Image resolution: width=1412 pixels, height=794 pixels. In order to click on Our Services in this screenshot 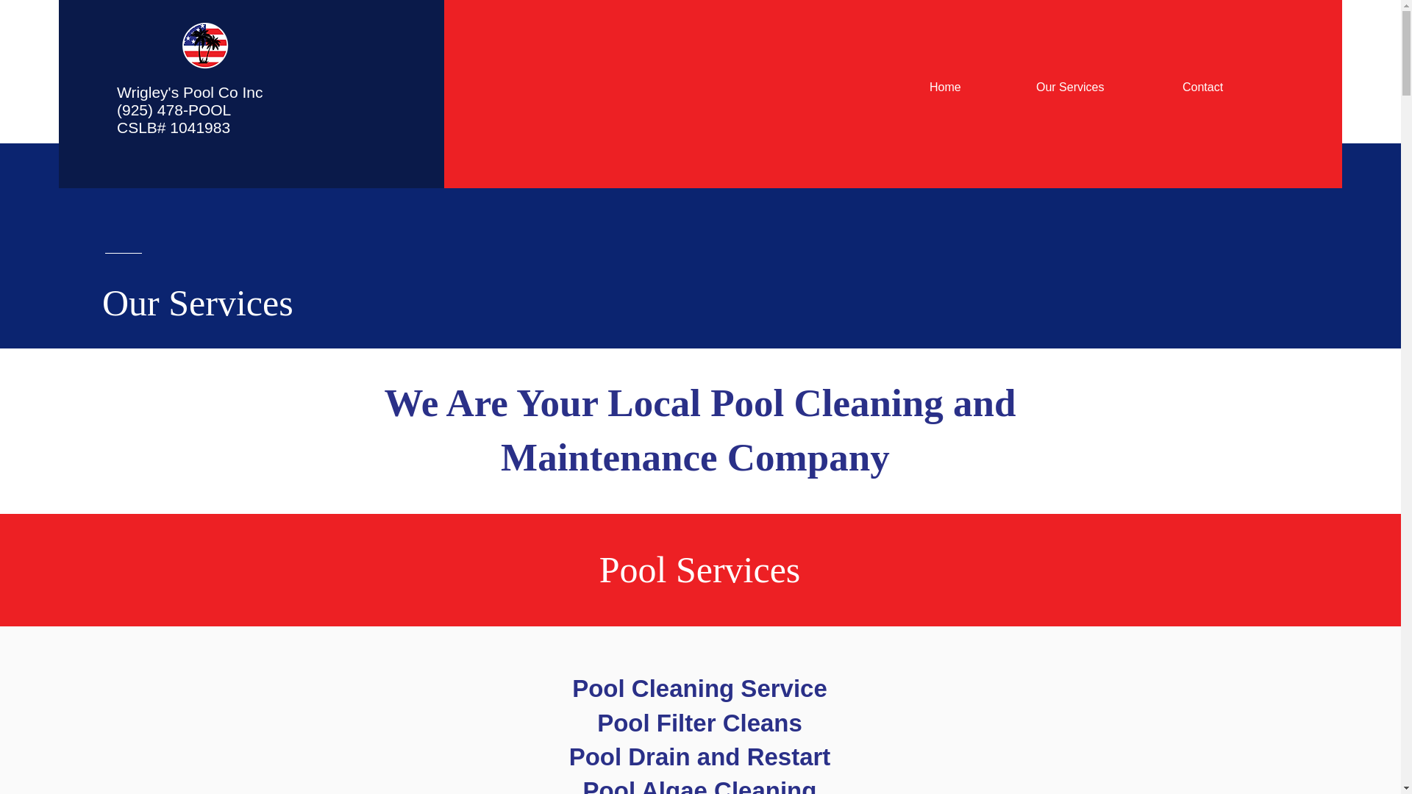, I will do `click(1098, 87)`.